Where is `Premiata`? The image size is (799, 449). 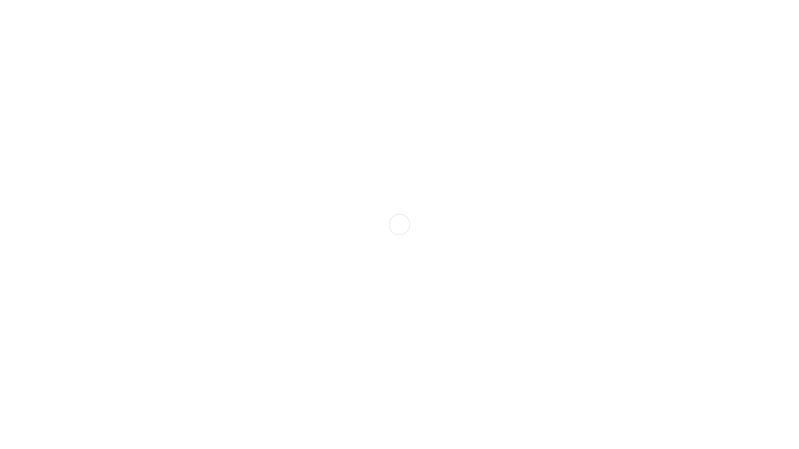
Premiata is located at coordinates (467, 278).